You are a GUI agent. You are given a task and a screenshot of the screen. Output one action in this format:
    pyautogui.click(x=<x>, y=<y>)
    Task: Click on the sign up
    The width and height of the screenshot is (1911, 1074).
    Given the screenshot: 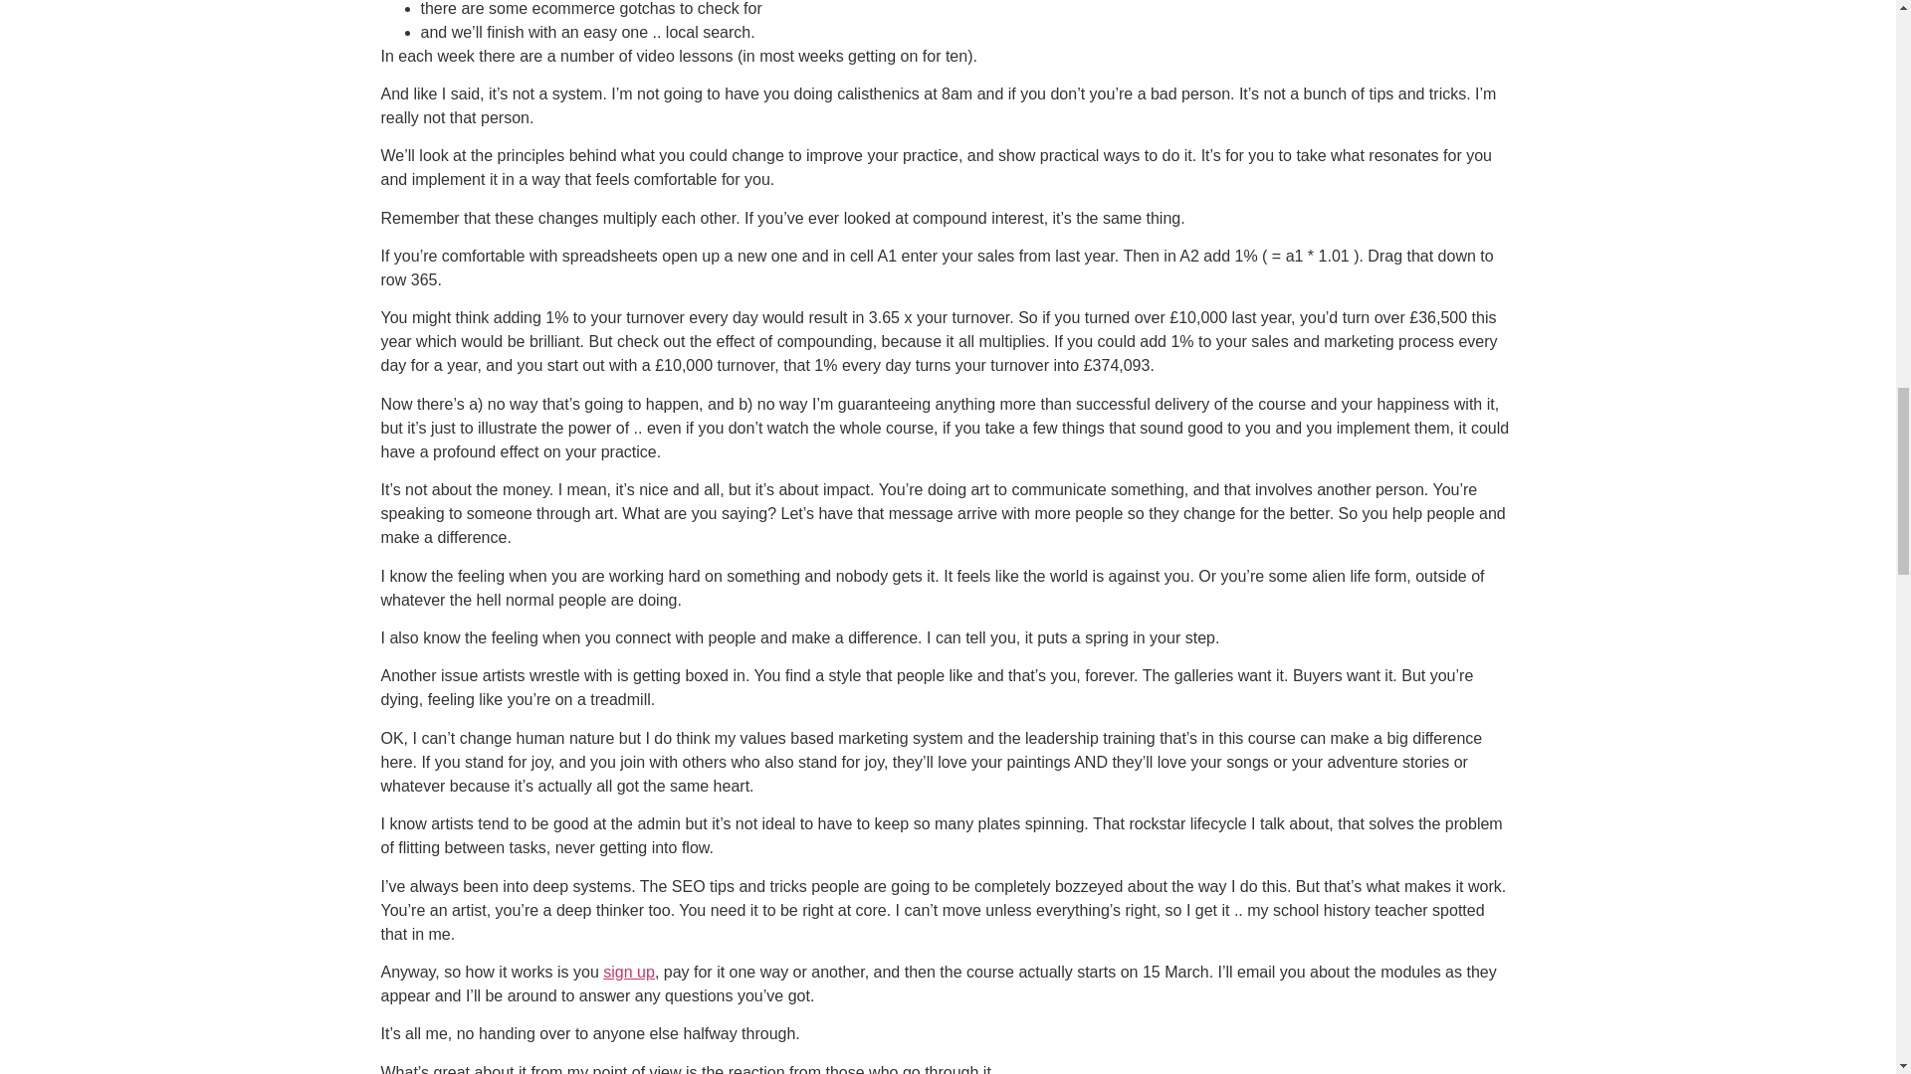 What is the action you would take?
    pyautogui.click(x=629, y=972)
    